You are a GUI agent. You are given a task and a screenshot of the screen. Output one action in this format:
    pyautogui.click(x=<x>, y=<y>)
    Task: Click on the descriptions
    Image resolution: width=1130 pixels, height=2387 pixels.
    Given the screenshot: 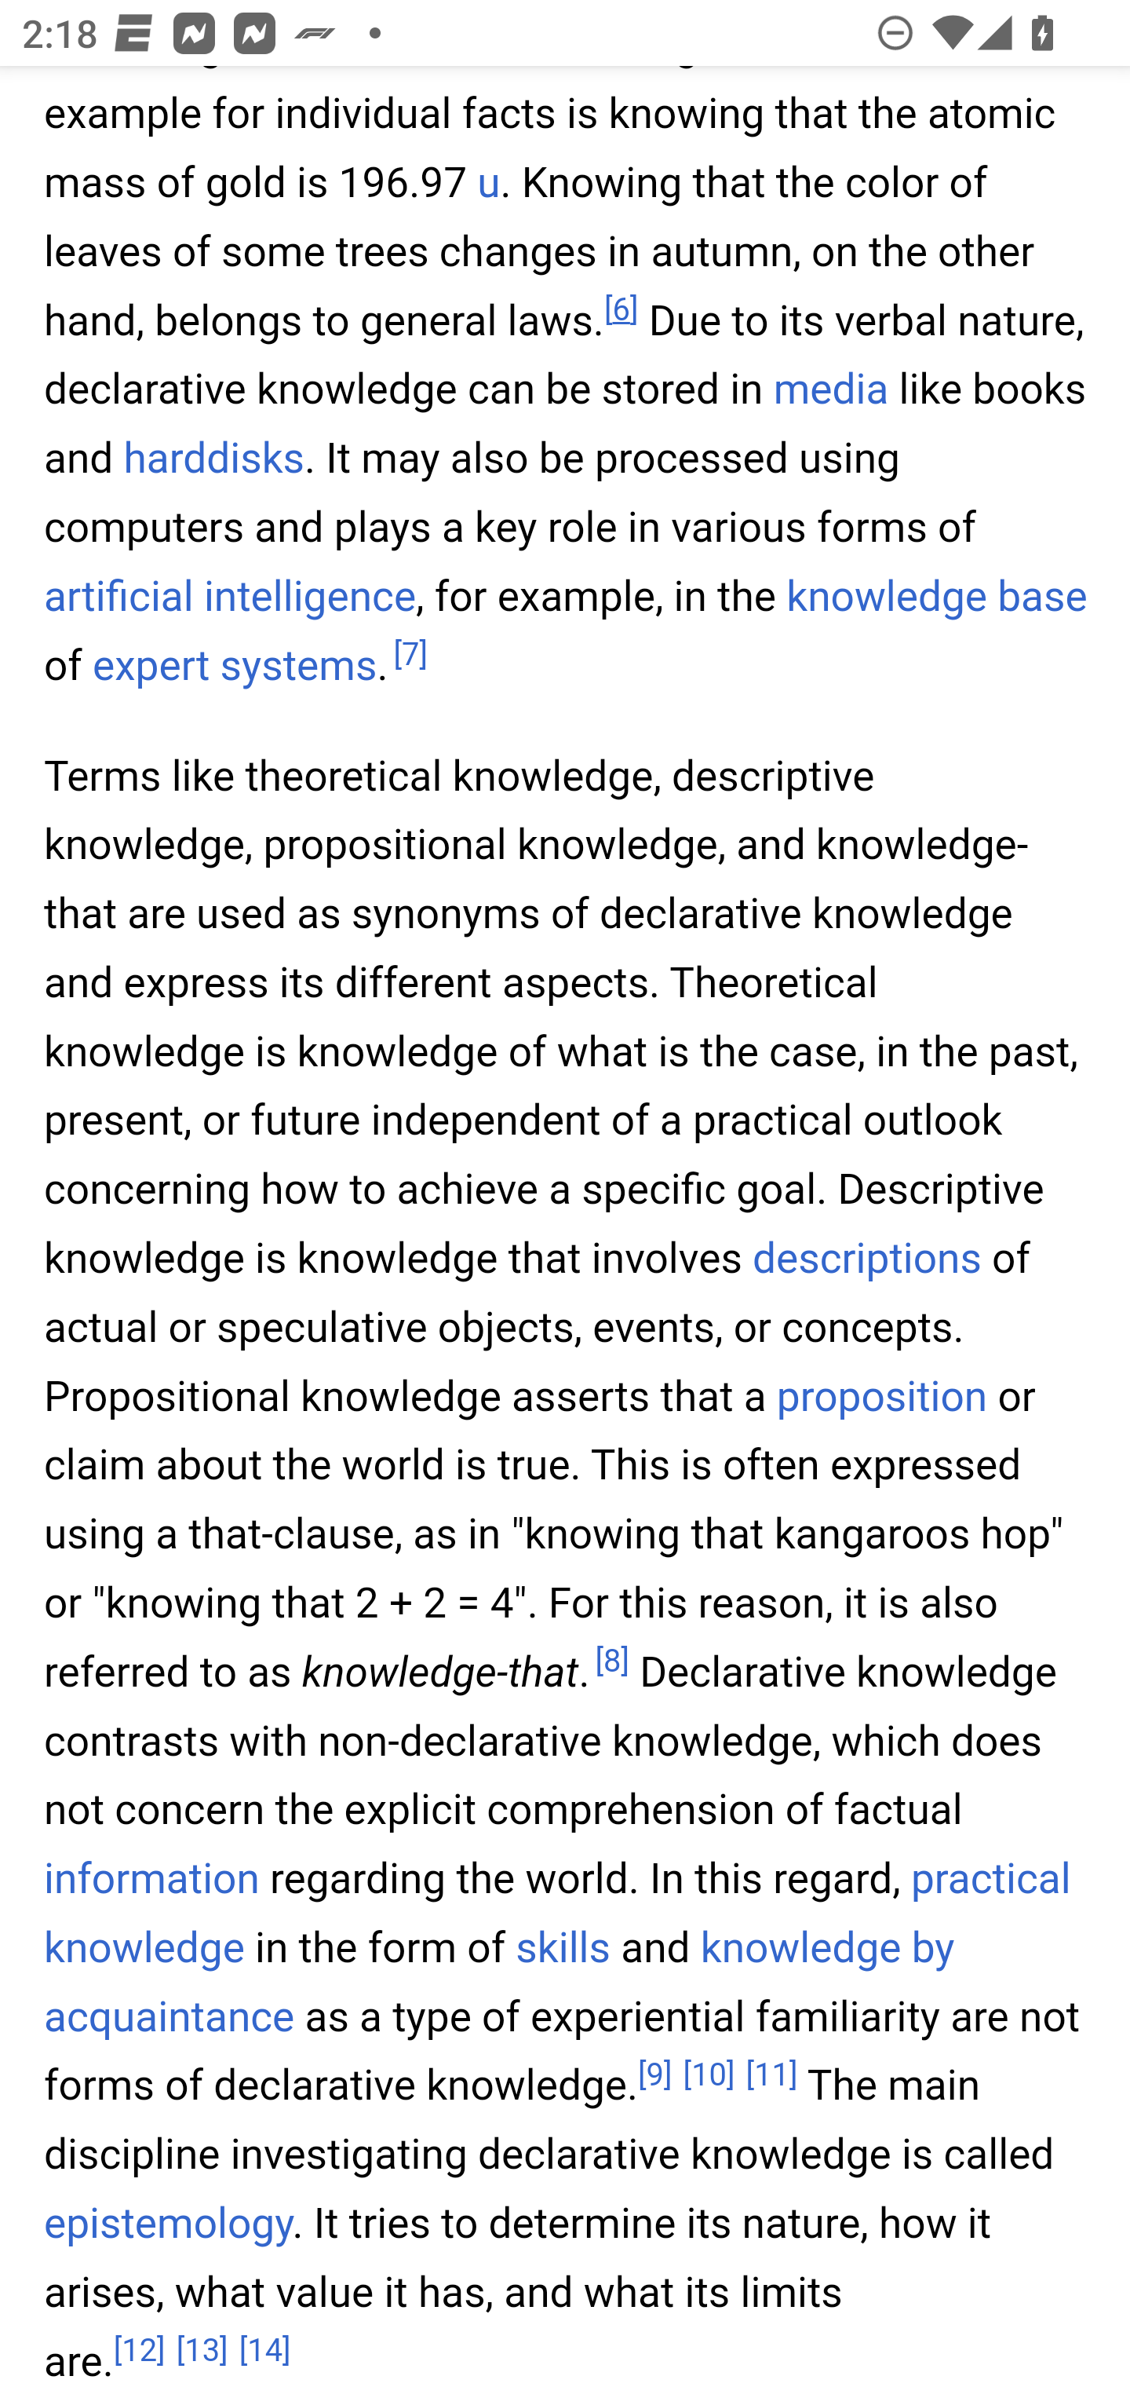 What is the action you would take?
    pyautogui.click(x=868, y=1259)
    